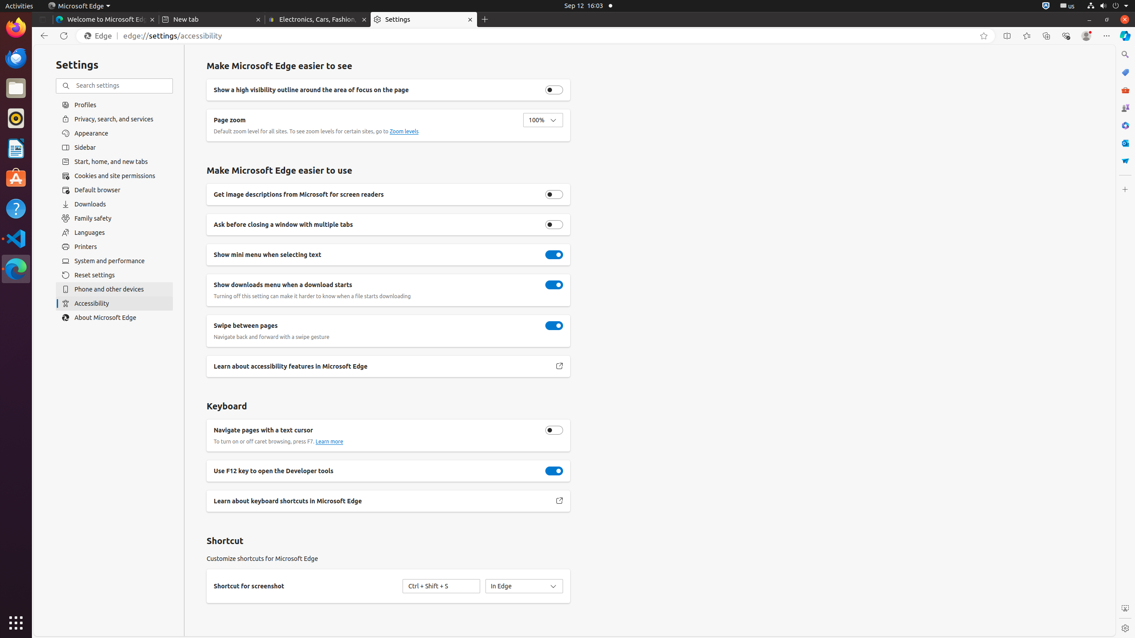  What do you see at coordinates (16, 208) in the screenshot?
I see `Help` at bounding box center [16, 208].